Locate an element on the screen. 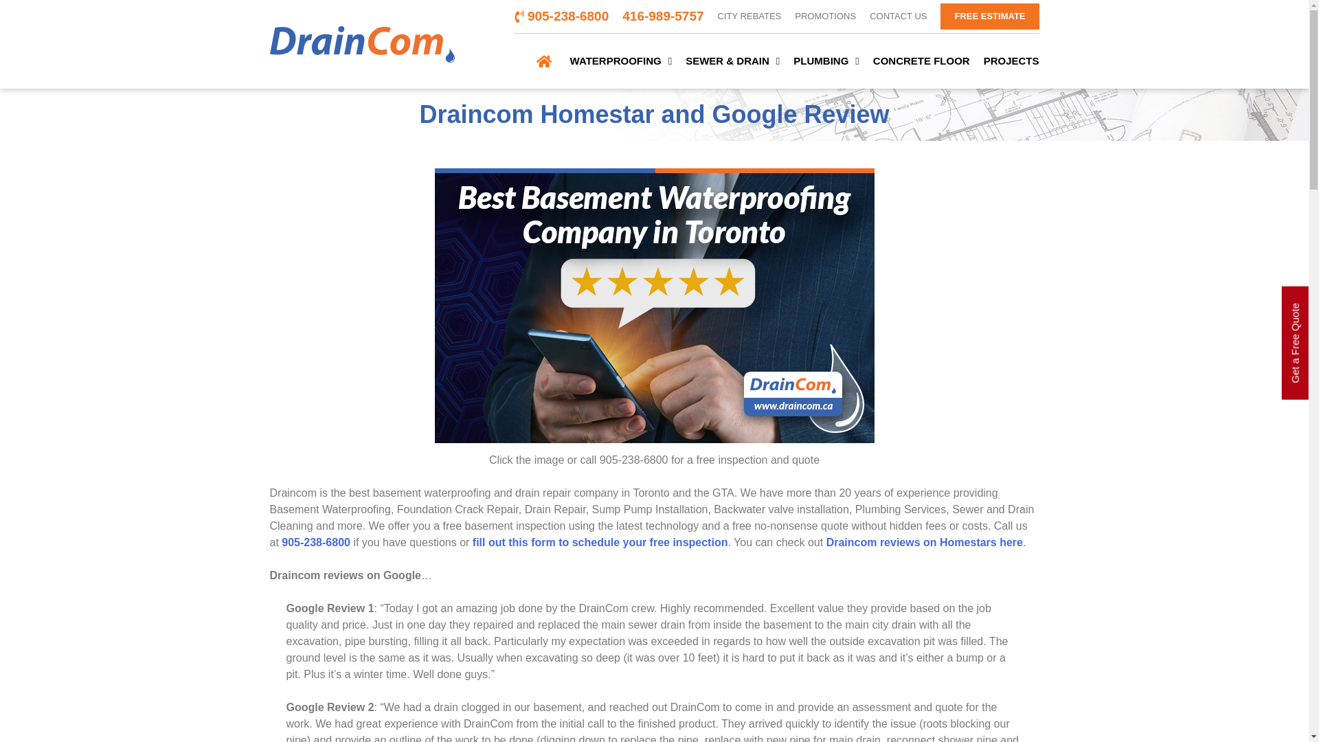 The image size is (1319, 742). 416-989-5757 is located at coordinates (662, 16).